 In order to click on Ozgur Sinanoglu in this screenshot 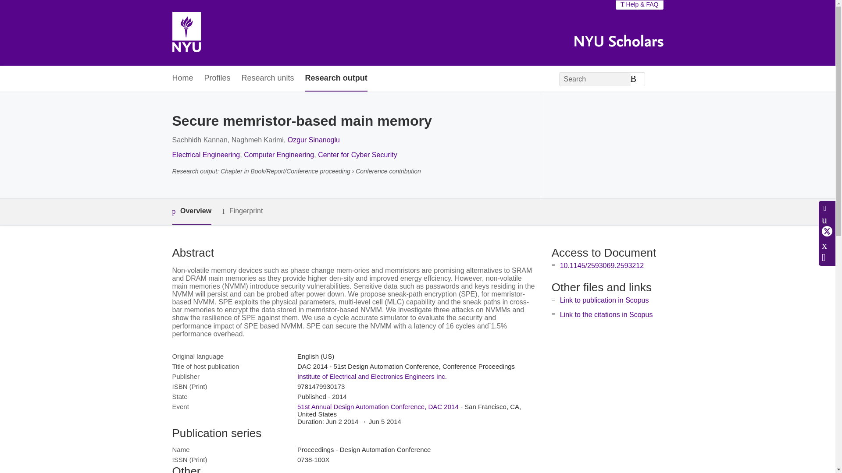, I will do `click(314, 140)`.